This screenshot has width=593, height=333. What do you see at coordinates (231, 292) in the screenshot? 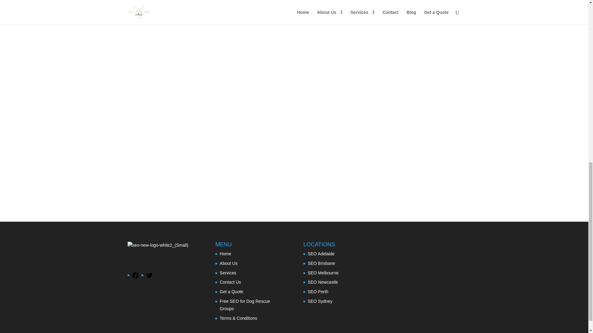
I see `Get a Quote` at bounding box center [231, 292].